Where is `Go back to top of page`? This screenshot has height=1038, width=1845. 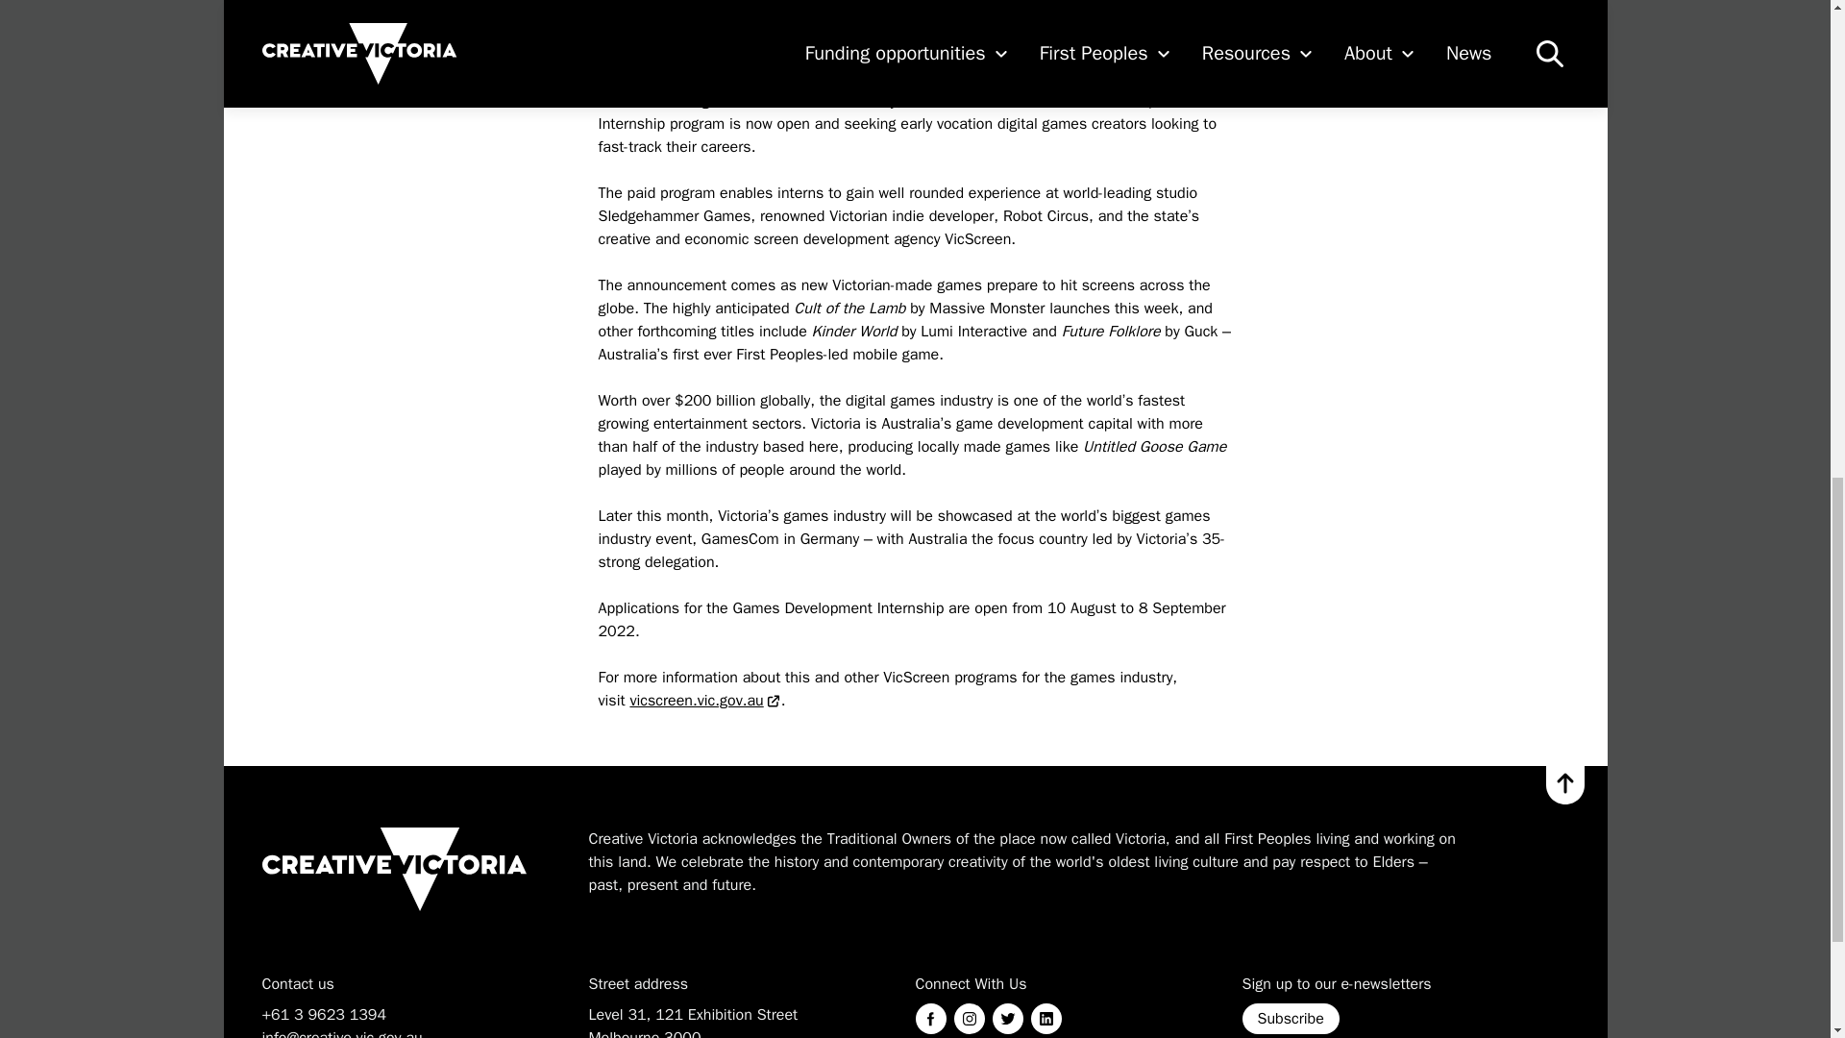
Go back to top of page is located at coordinates (1564, 785).